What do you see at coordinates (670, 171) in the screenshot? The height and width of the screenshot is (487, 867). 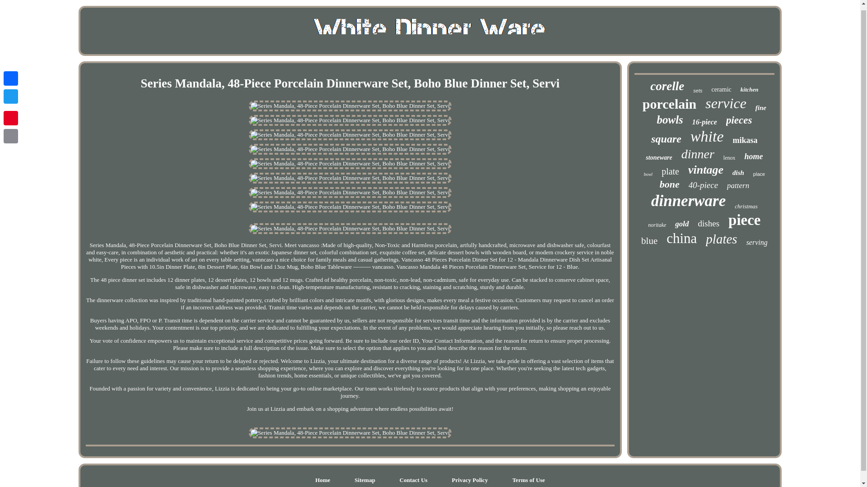 I see `plate` at bounding box center [670, 171].